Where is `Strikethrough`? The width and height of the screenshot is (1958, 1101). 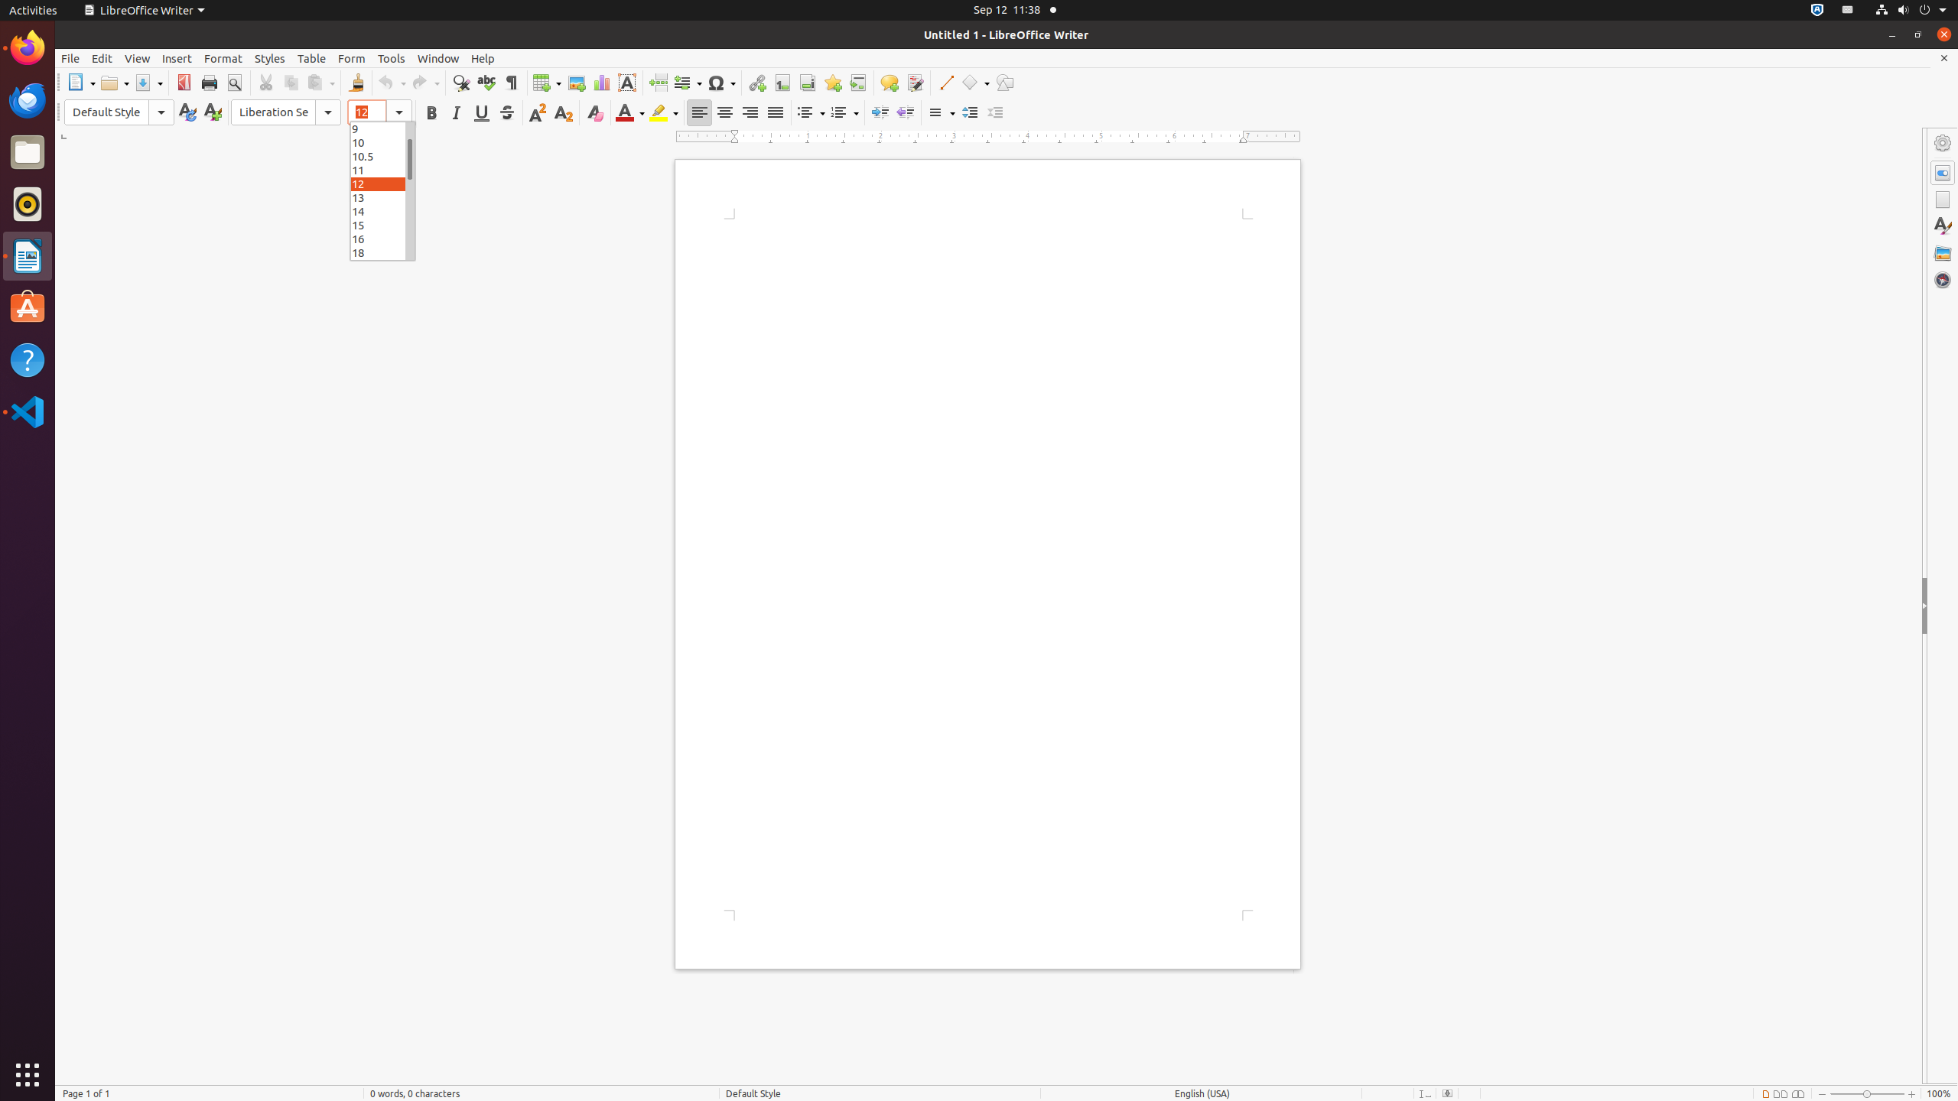 Strikethrough is located at coordinates (506, 113).